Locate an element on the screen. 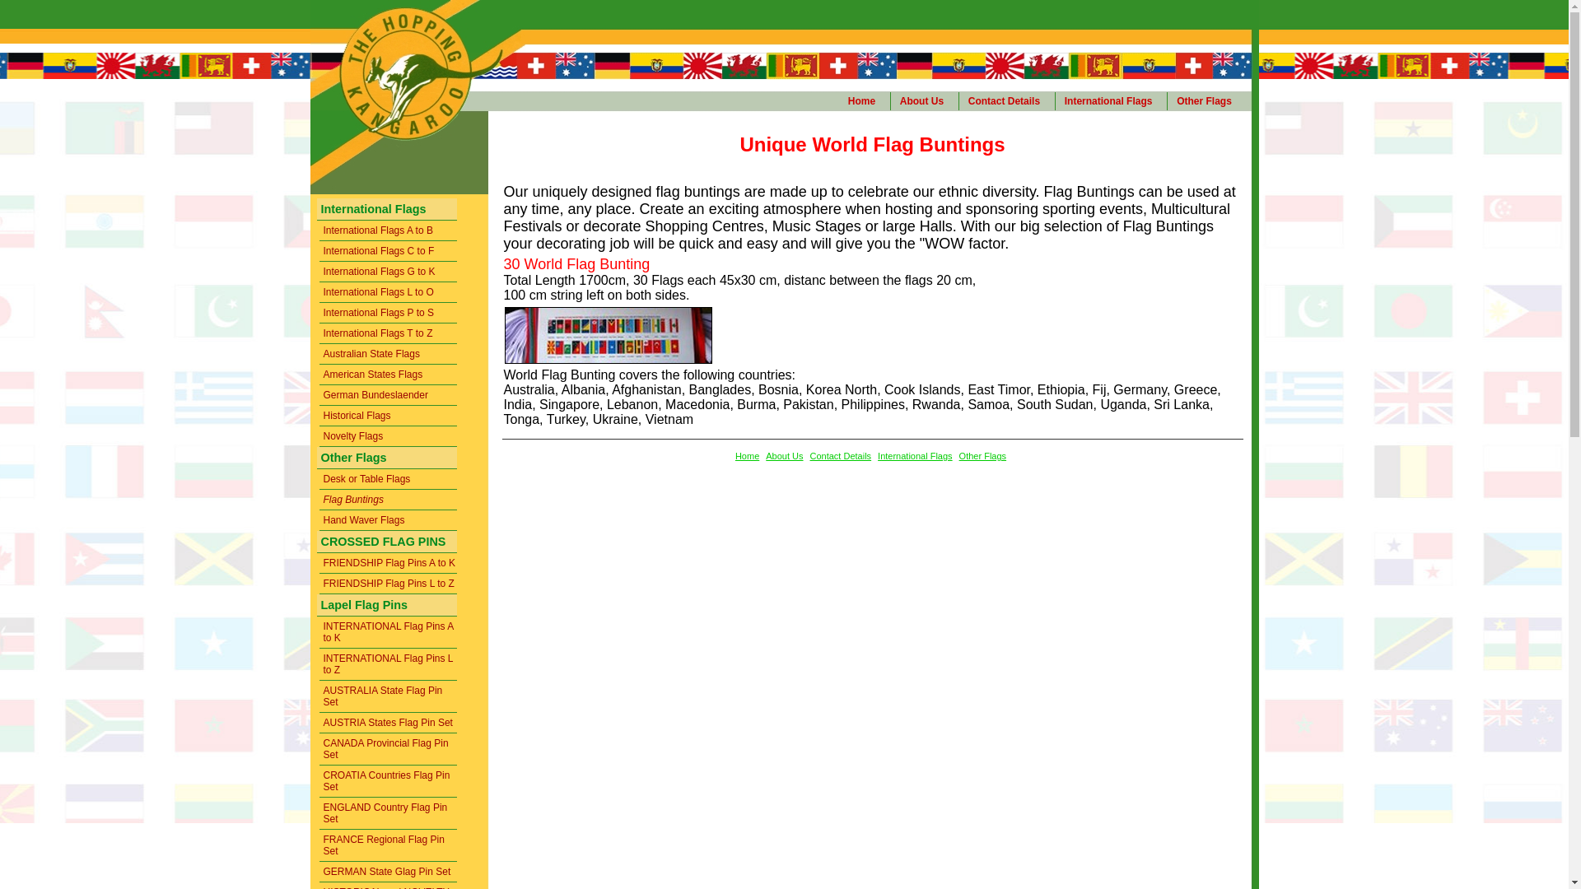 The height and width of the screenshot is (889, 1581). Home   is located at coordinates (865, 101).